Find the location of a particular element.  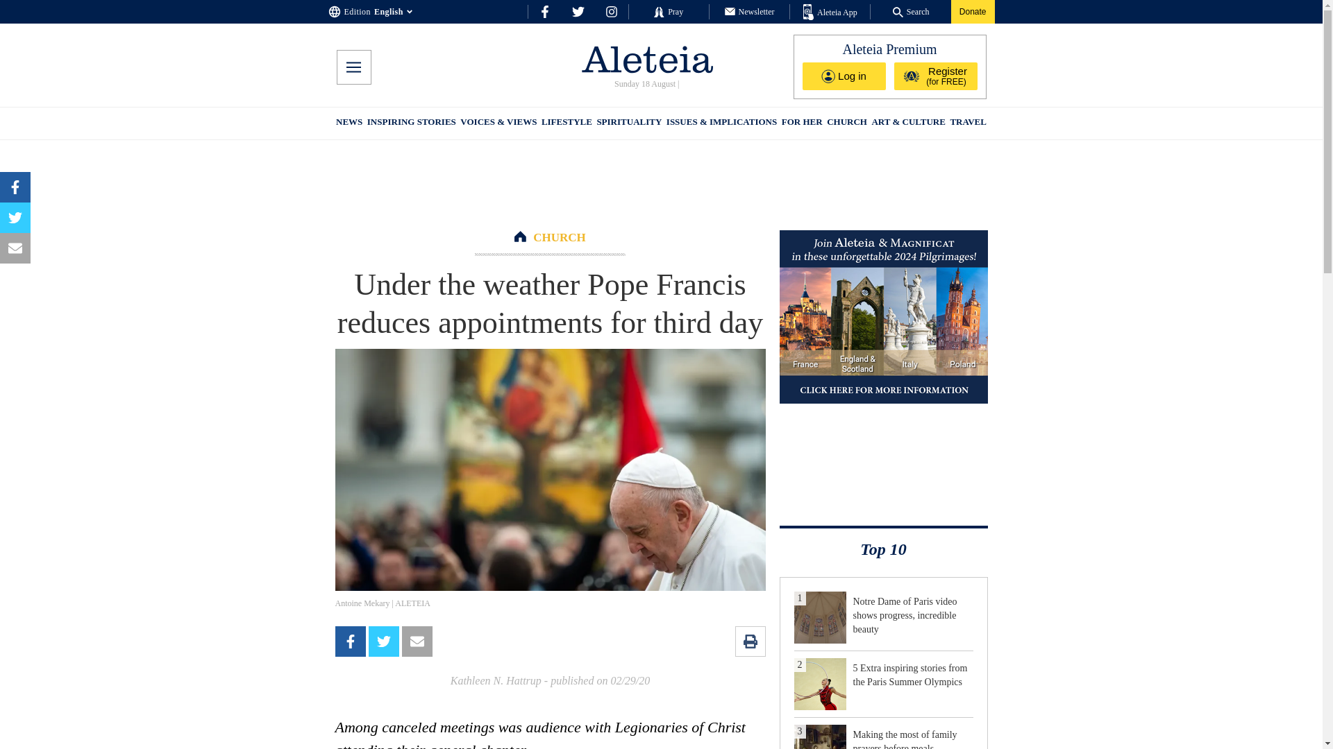

FOR HER is located at coordinates (801, 123).